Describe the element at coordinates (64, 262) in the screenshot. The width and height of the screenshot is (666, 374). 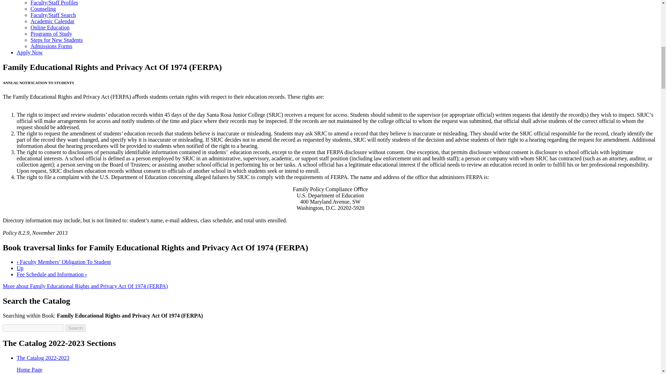
I see `Go to previous page` at that location.